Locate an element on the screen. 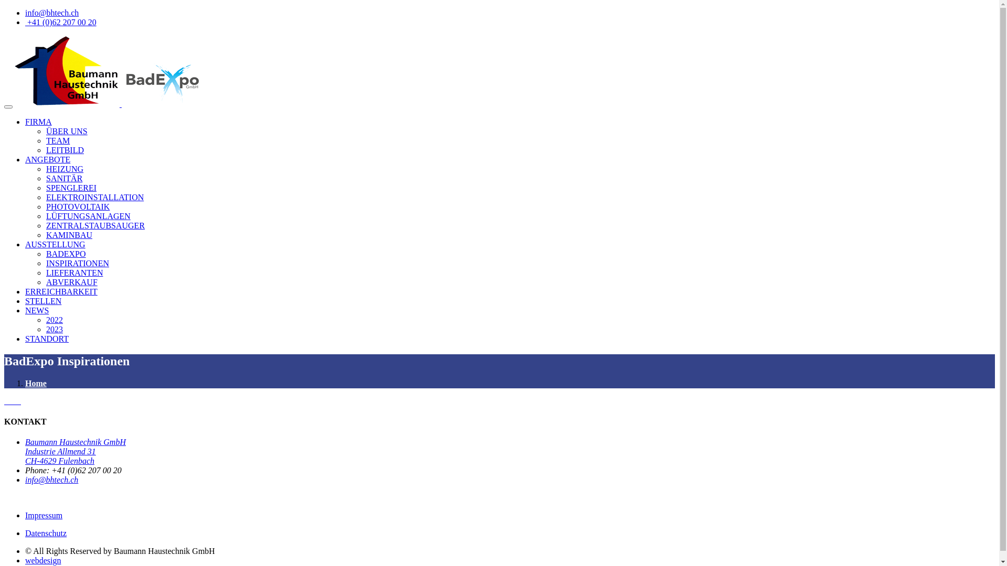 Image resolution: width=1007 pixels, height=566 pixels. INSPIRATIONEN is located at coordinates (78, 263).